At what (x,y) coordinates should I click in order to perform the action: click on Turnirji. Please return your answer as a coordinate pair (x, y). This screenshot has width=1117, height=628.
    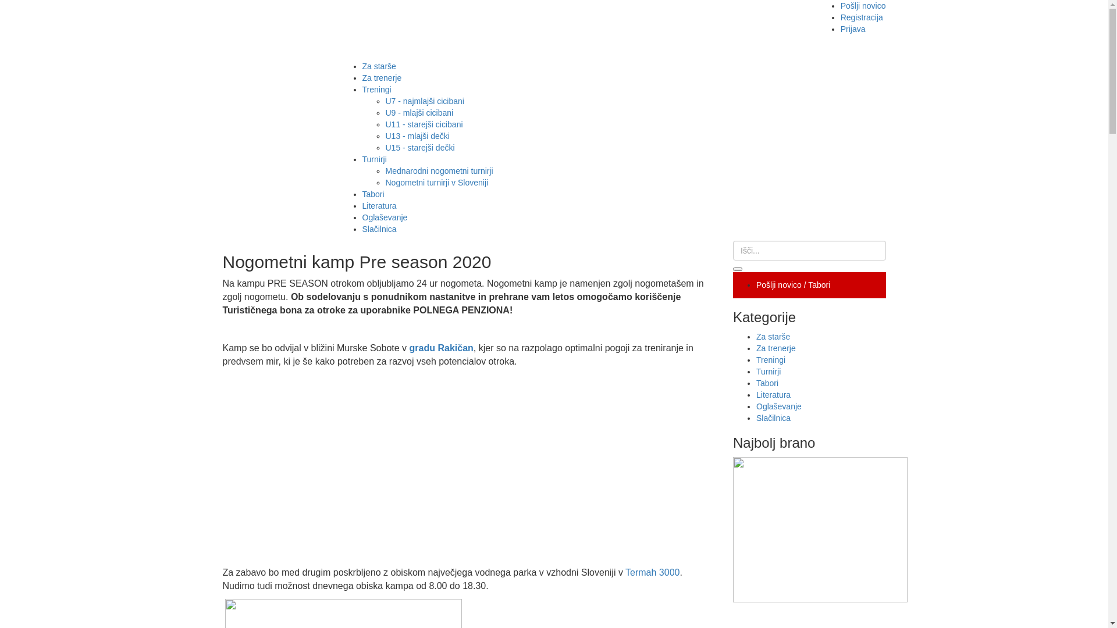
    Looking at the image, I should click on (374, 159).